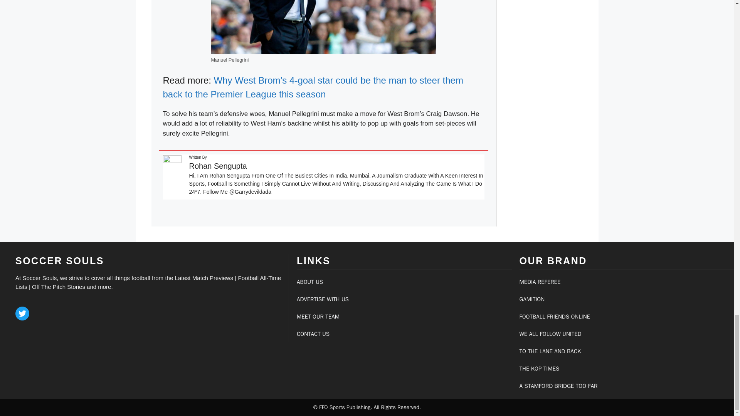  I want to click on Twitter, so click(22, 313).